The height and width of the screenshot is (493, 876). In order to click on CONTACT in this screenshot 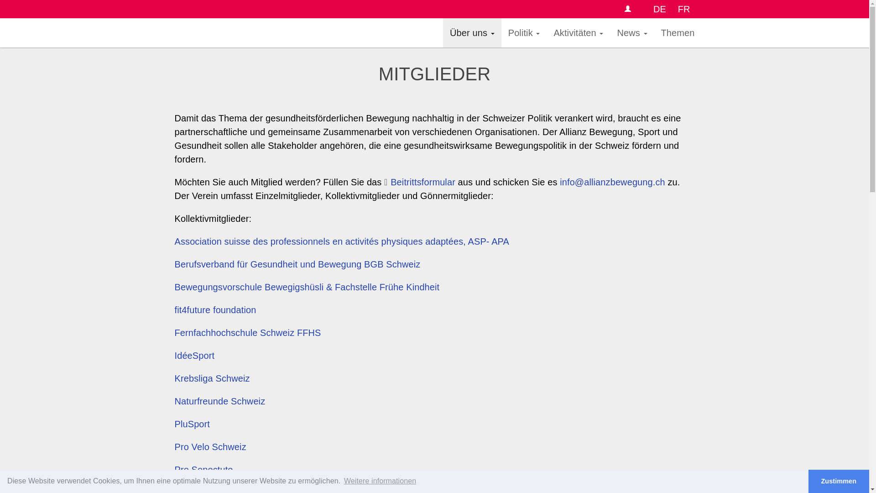, I will do `click(629, 9)`.